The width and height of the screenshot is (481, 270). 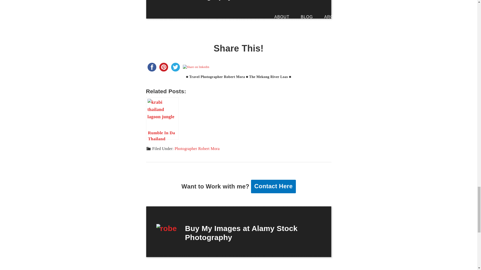 What do you see at coordinates (164, 67) in the screenshot?
I see `pinterest` at bounding box center [164, 67].